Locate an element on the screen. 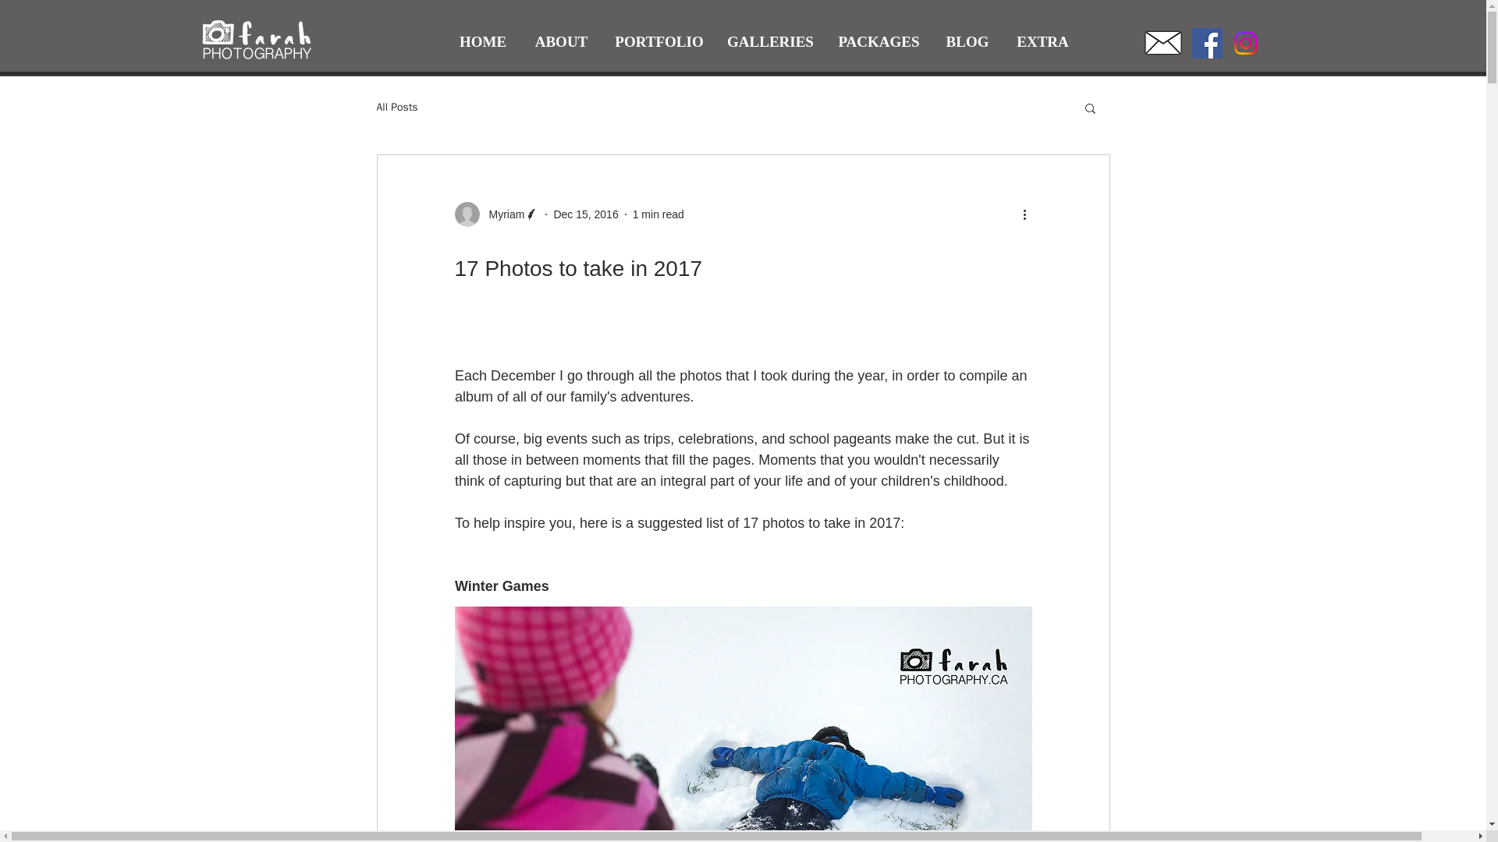 This screenshot has height=842, width=1498. Myriam is located at coordinates (502, 214).